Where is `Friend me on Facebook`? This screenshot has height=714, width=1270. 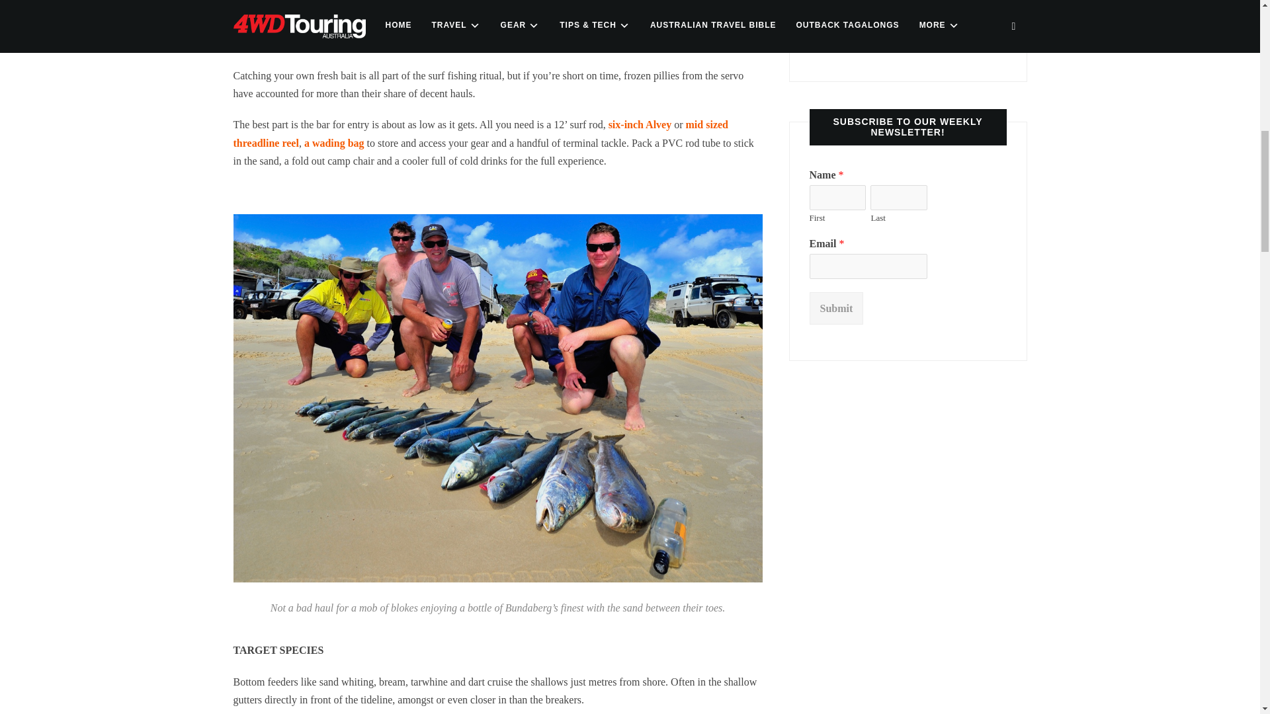 Friend me on Facebook is located at coordinates (845, 42).